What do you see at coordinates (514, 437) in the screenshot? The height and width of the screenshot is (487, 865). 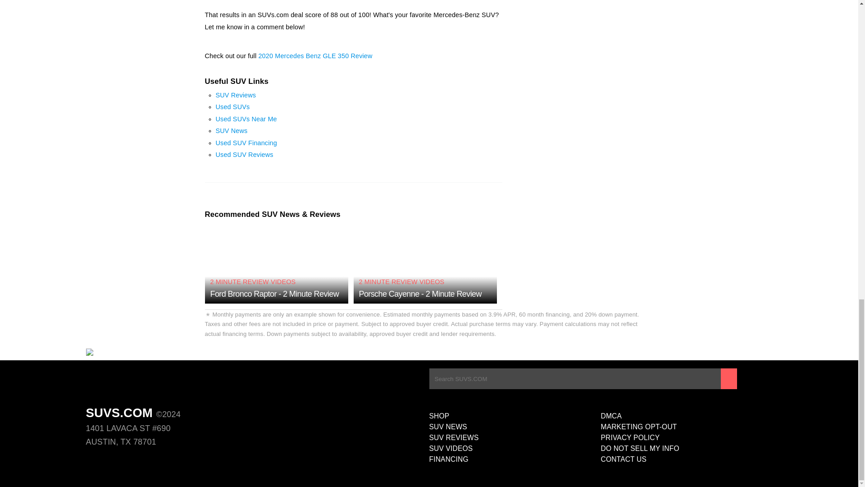 I see `SUV REVIEWS` at bounding box center [514, 437].